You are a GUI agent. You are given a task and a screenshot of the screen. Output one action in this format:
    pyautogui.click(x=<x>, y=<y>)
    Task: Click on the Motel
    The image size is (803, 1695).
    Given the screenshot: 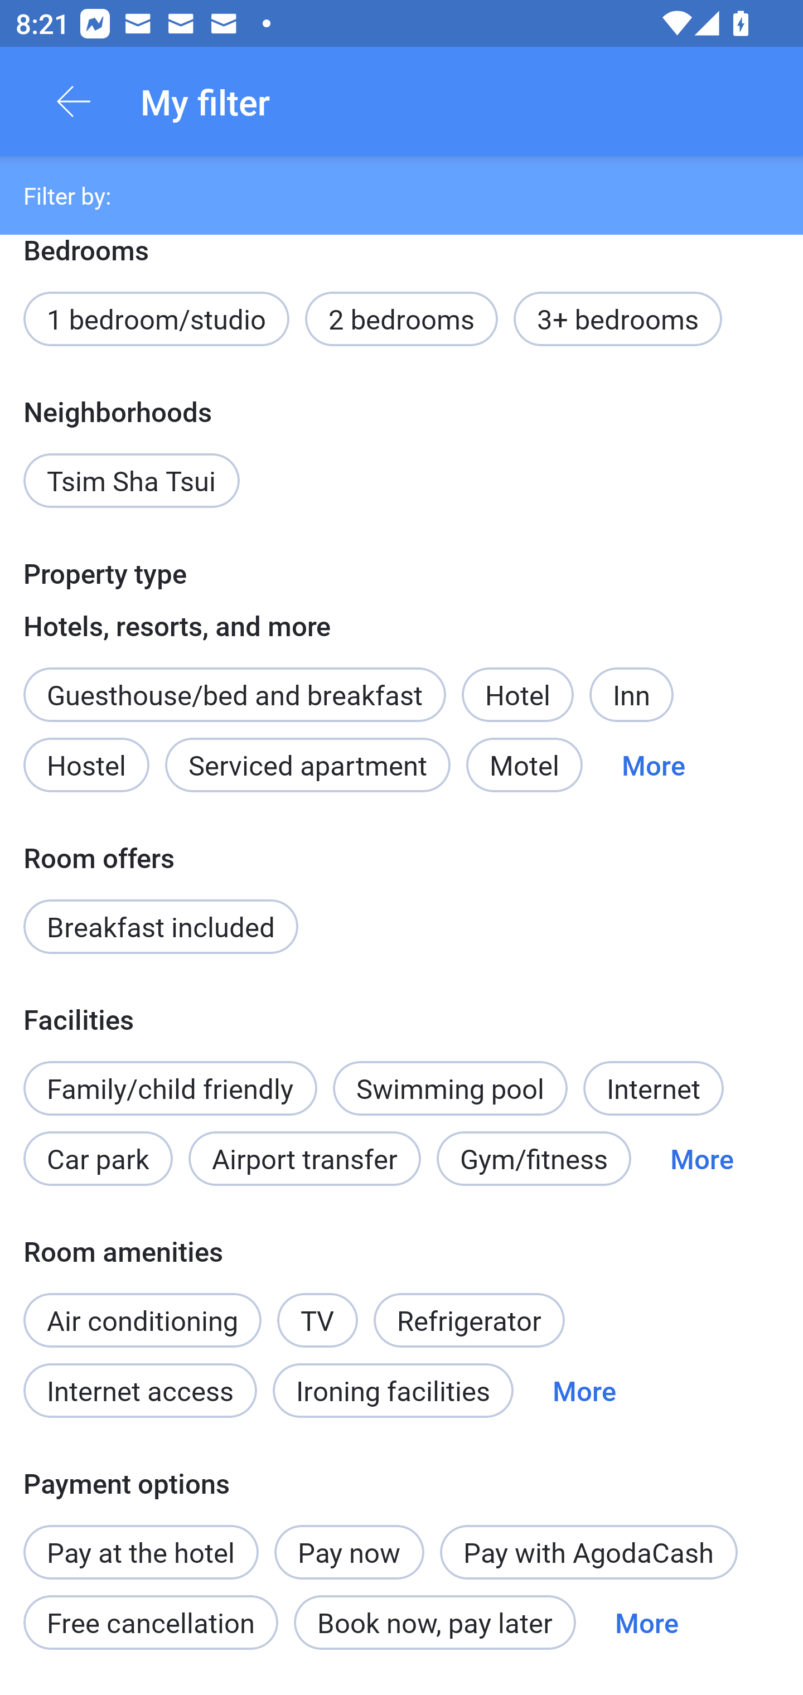 What is the action you would take?
    pyautogui.click(x=524, y=765)
    